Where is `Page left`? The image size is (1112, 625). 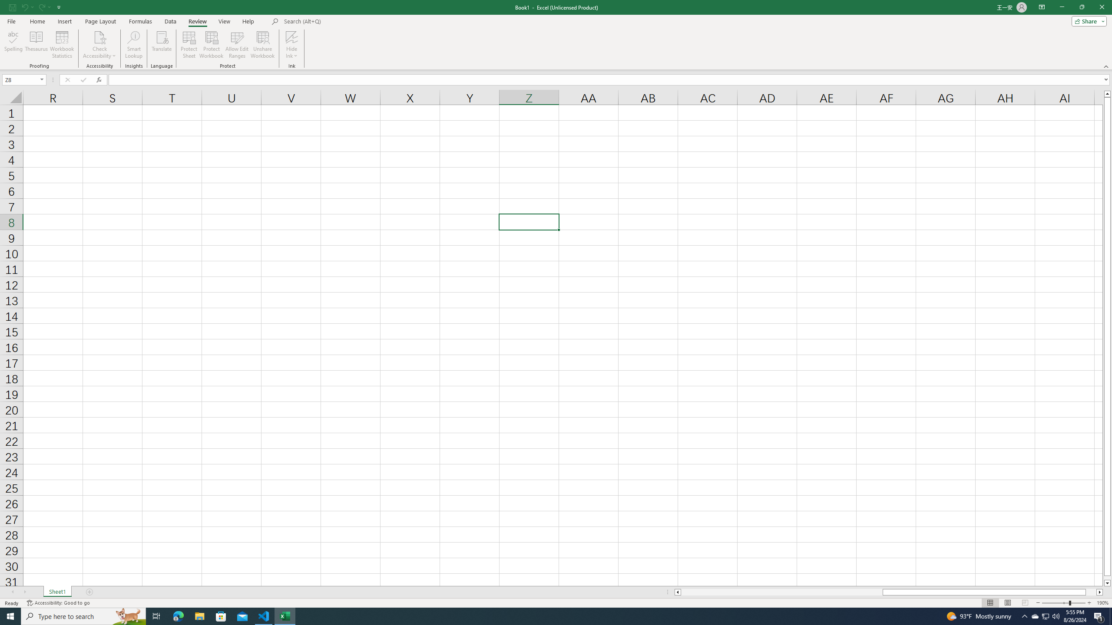 Page left is located at coordinates (781, 592).